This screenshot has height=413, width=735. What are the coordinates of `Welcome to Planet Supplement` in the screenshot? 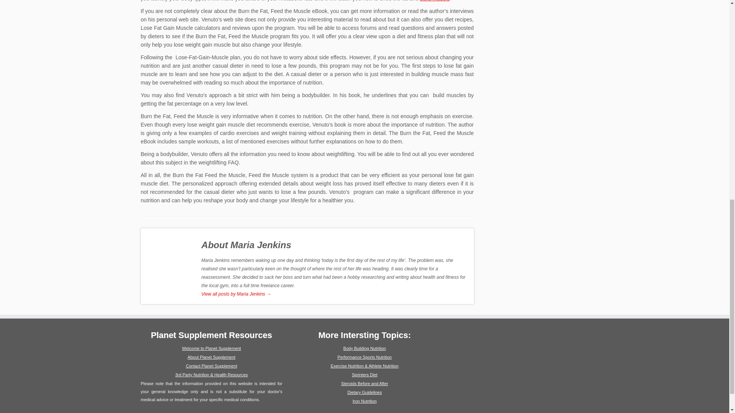 It's located at (211, 348).